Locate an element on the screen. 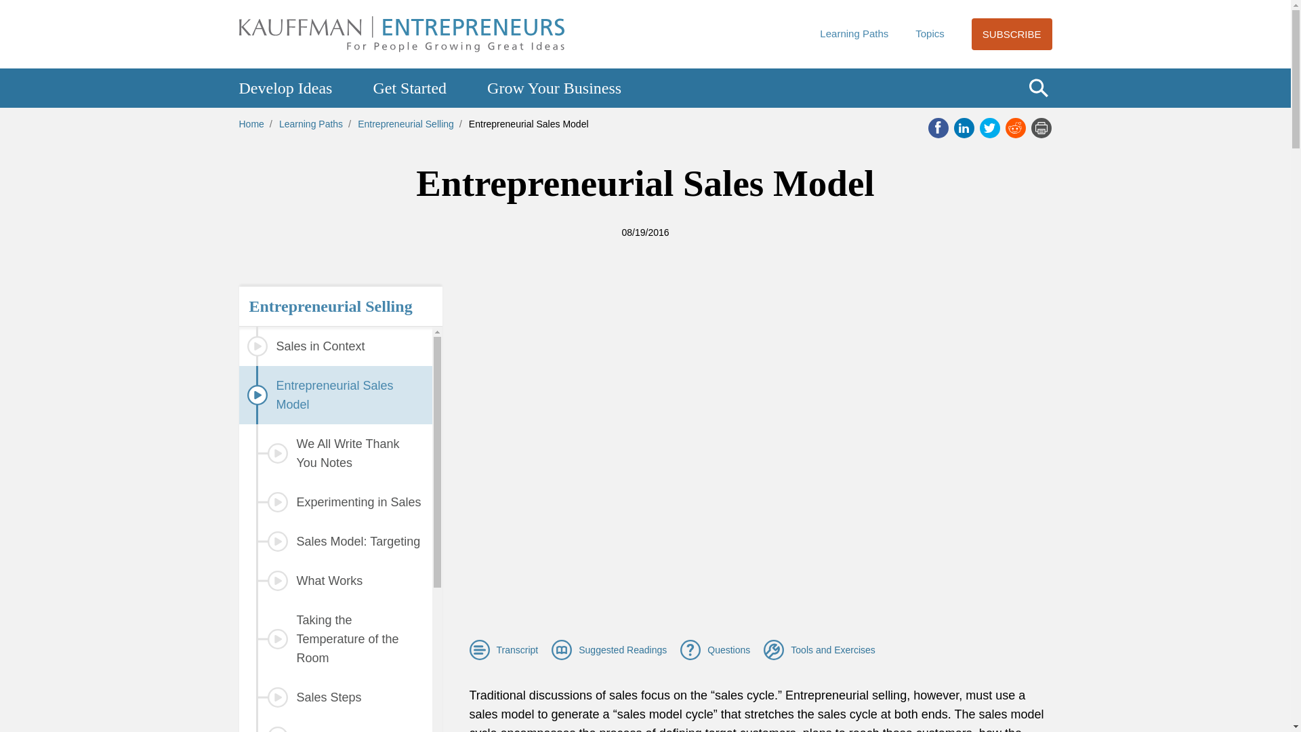  Sales in Context is located at coordinates (335, 346).